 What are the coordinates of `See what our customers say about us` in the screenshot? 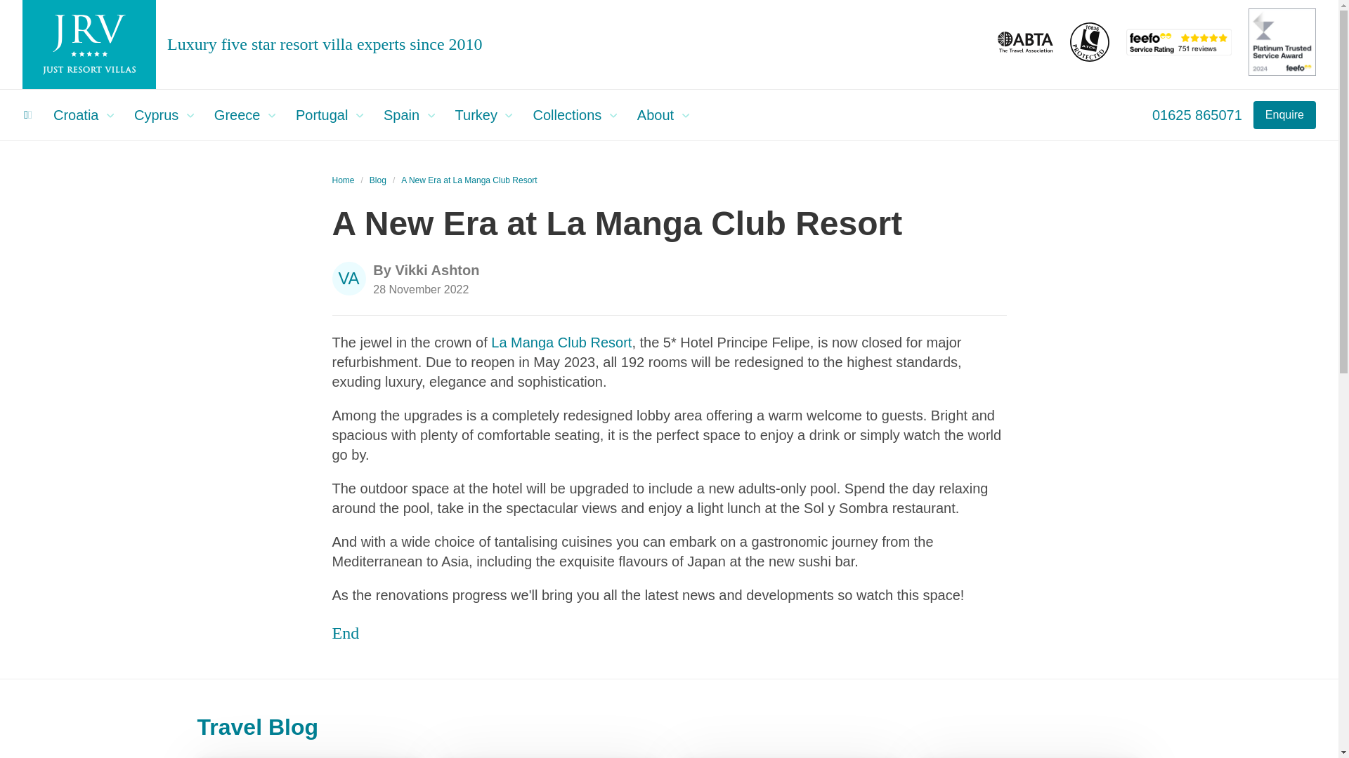 It's located at (1179, 51).